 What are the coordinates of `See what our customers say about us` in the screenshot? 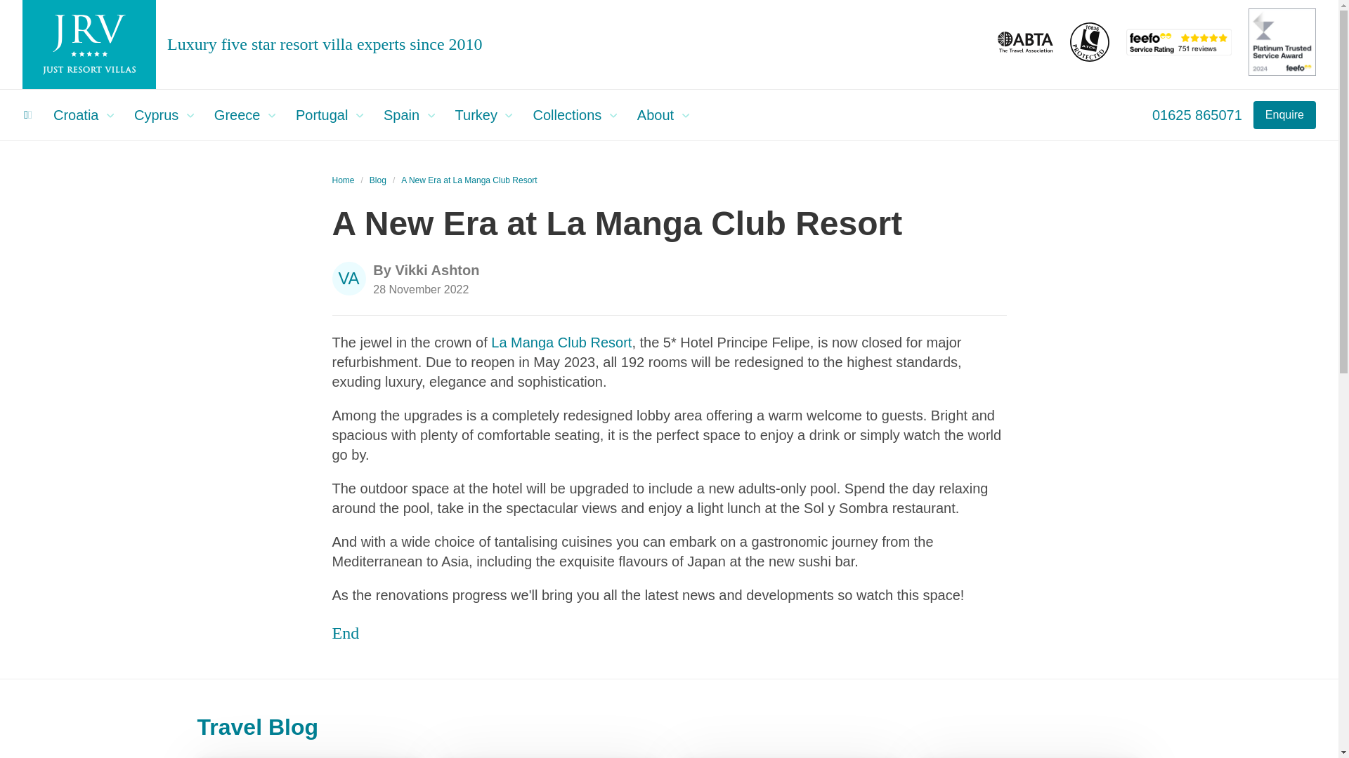 It's located at (1179, 51).